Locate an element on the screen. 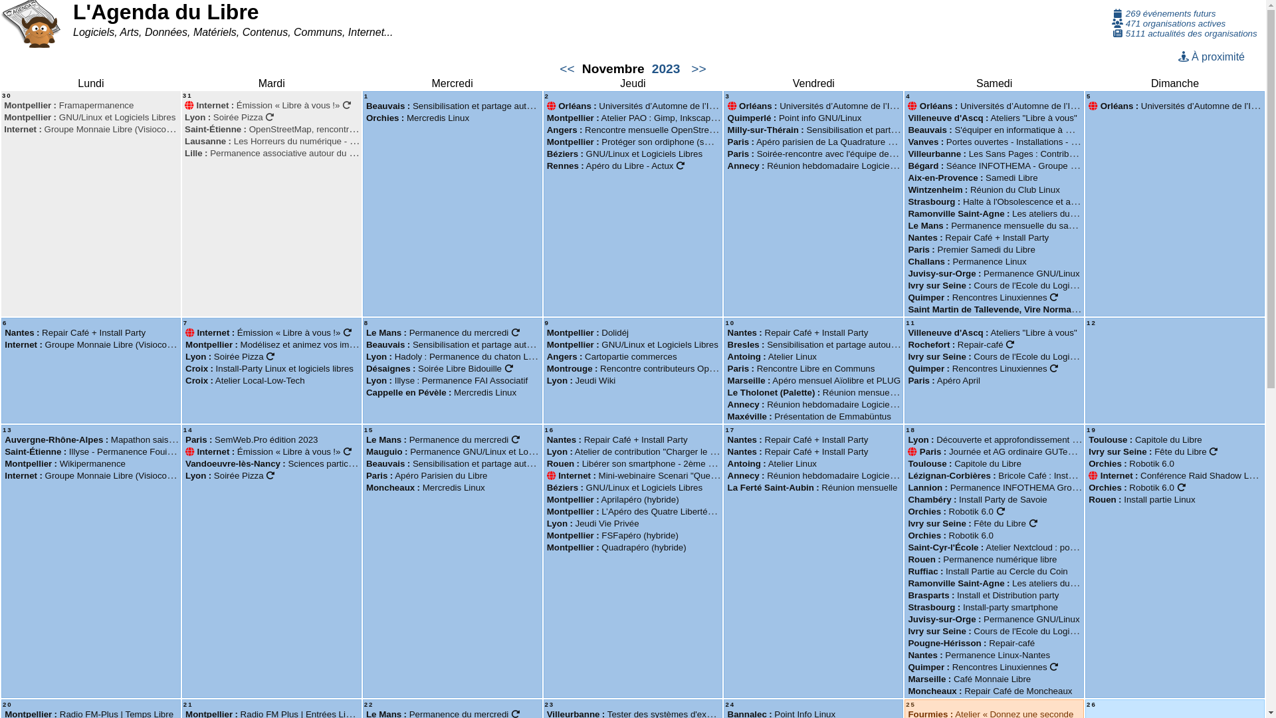  Lille Permanence associative autour du Libre is located at coordinates (276, 153).